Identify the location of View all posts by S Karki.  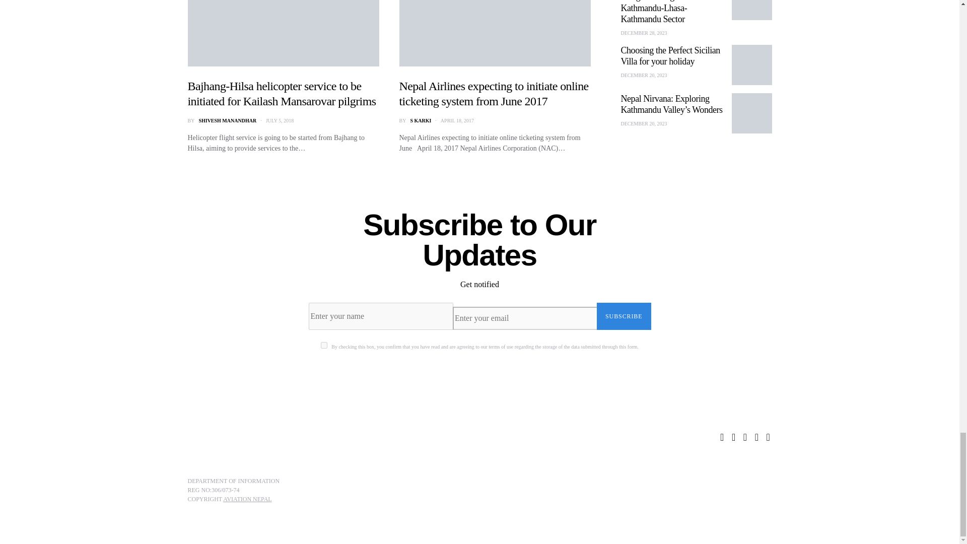
(421, 121).